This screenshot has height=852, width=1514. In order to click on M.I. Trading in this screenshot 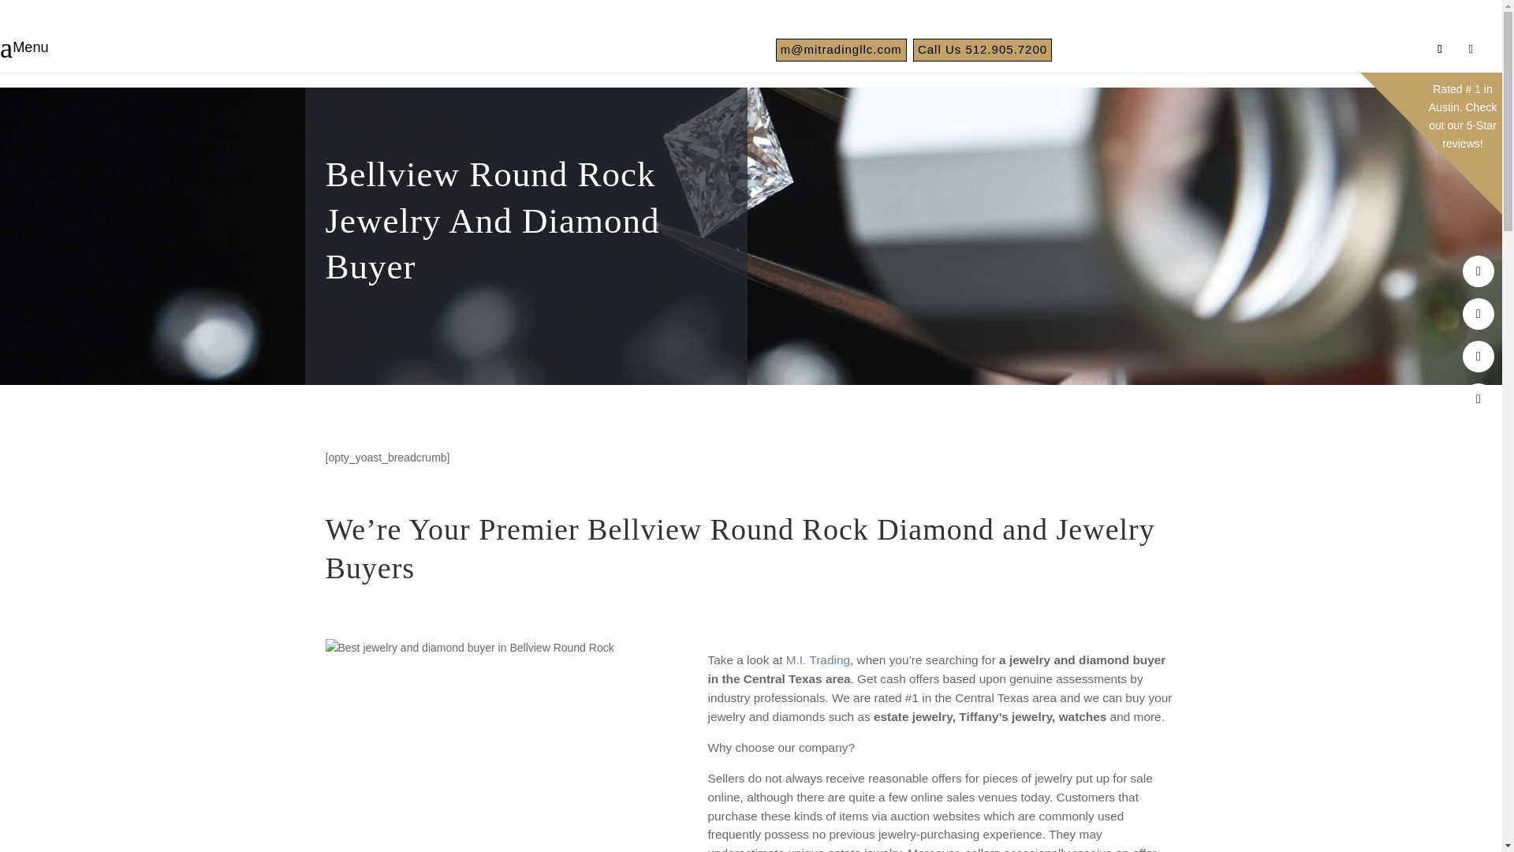, I will do `click(817, 660)`.